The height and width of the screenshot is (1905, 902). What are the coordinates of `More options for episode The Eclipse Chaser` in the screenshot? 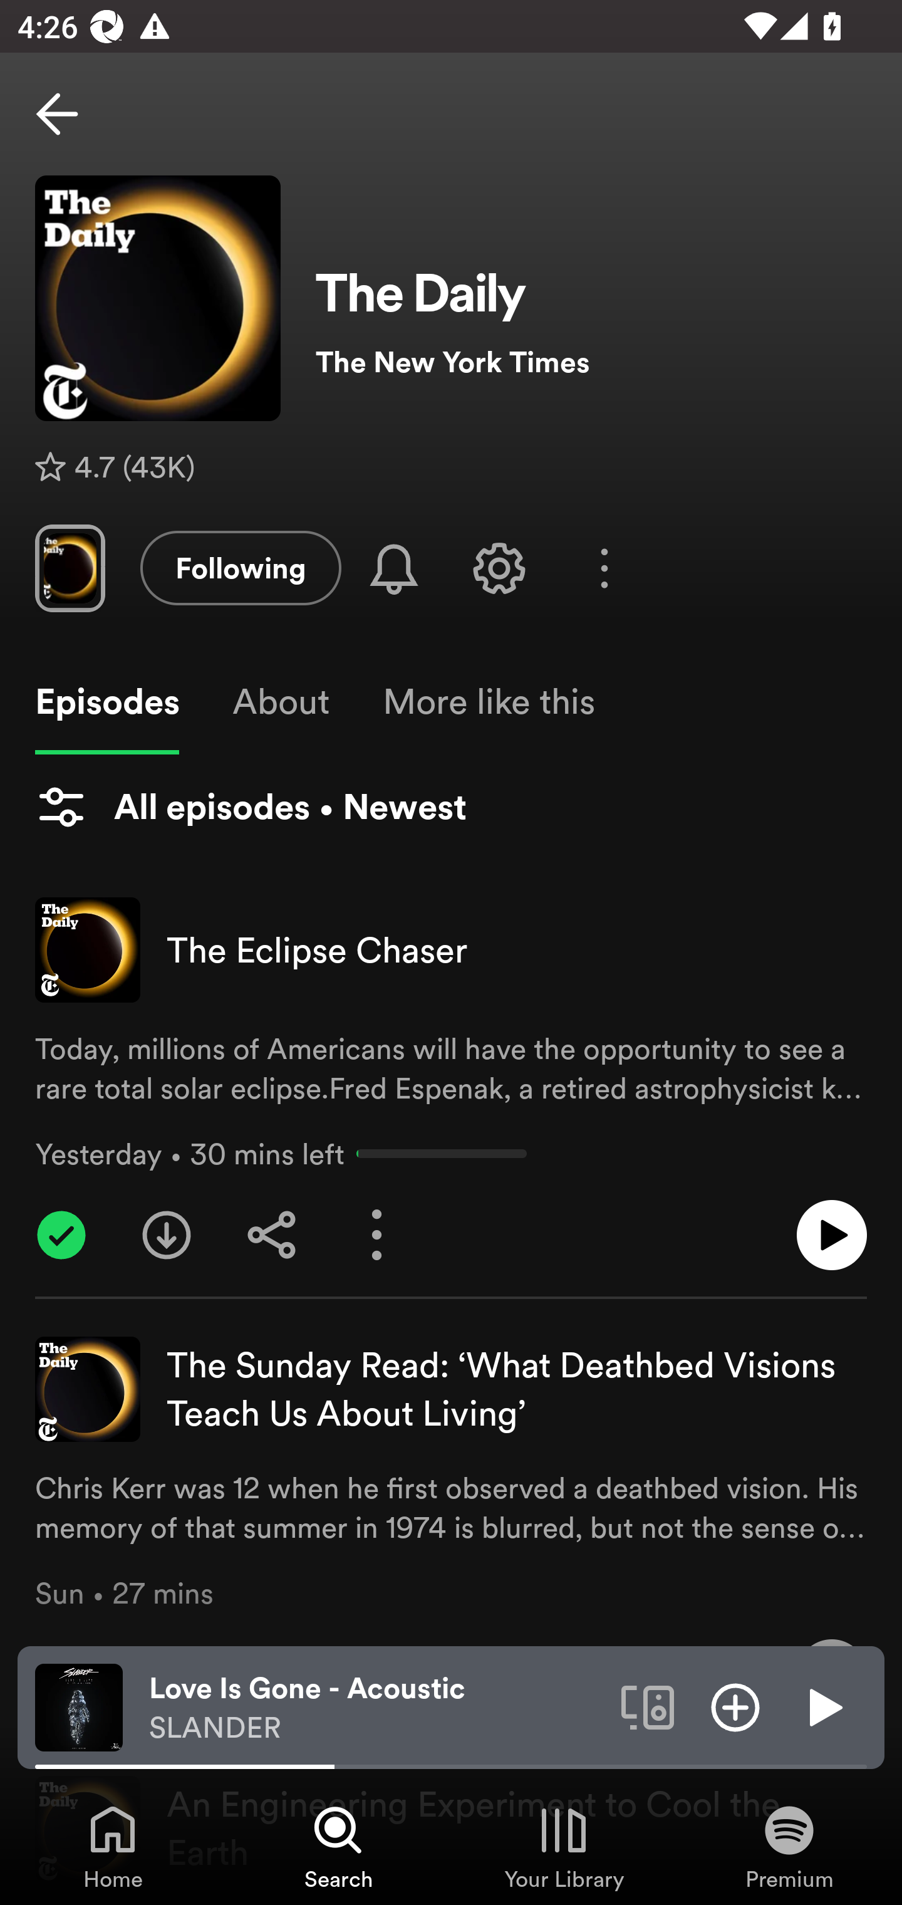 It's located at (377, 1235).